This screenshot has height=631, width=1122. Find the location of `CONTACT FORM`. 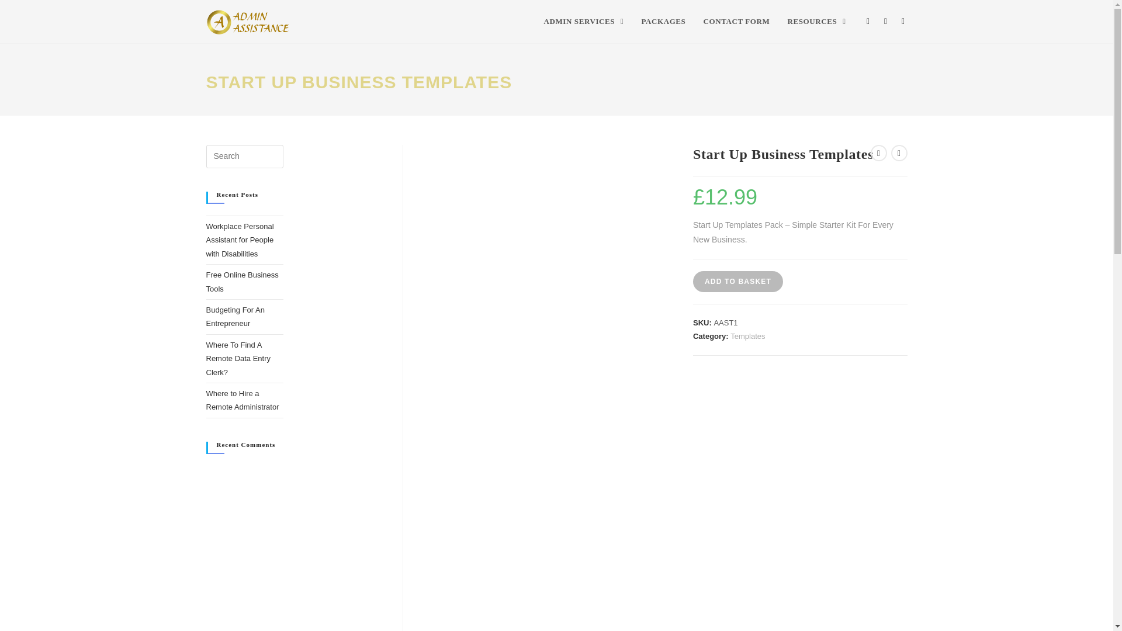

CONTACT FORM is located at coordinates (736, 22).